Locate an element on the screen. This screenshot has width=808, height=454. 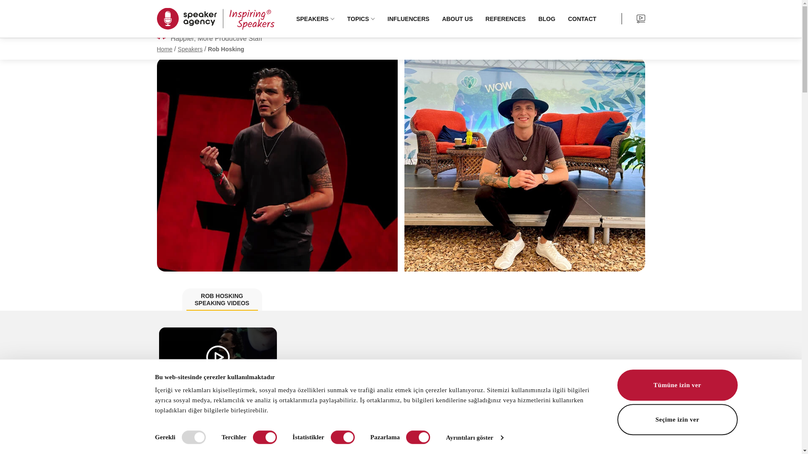
TOPICS is located at coordinates (361, 18).